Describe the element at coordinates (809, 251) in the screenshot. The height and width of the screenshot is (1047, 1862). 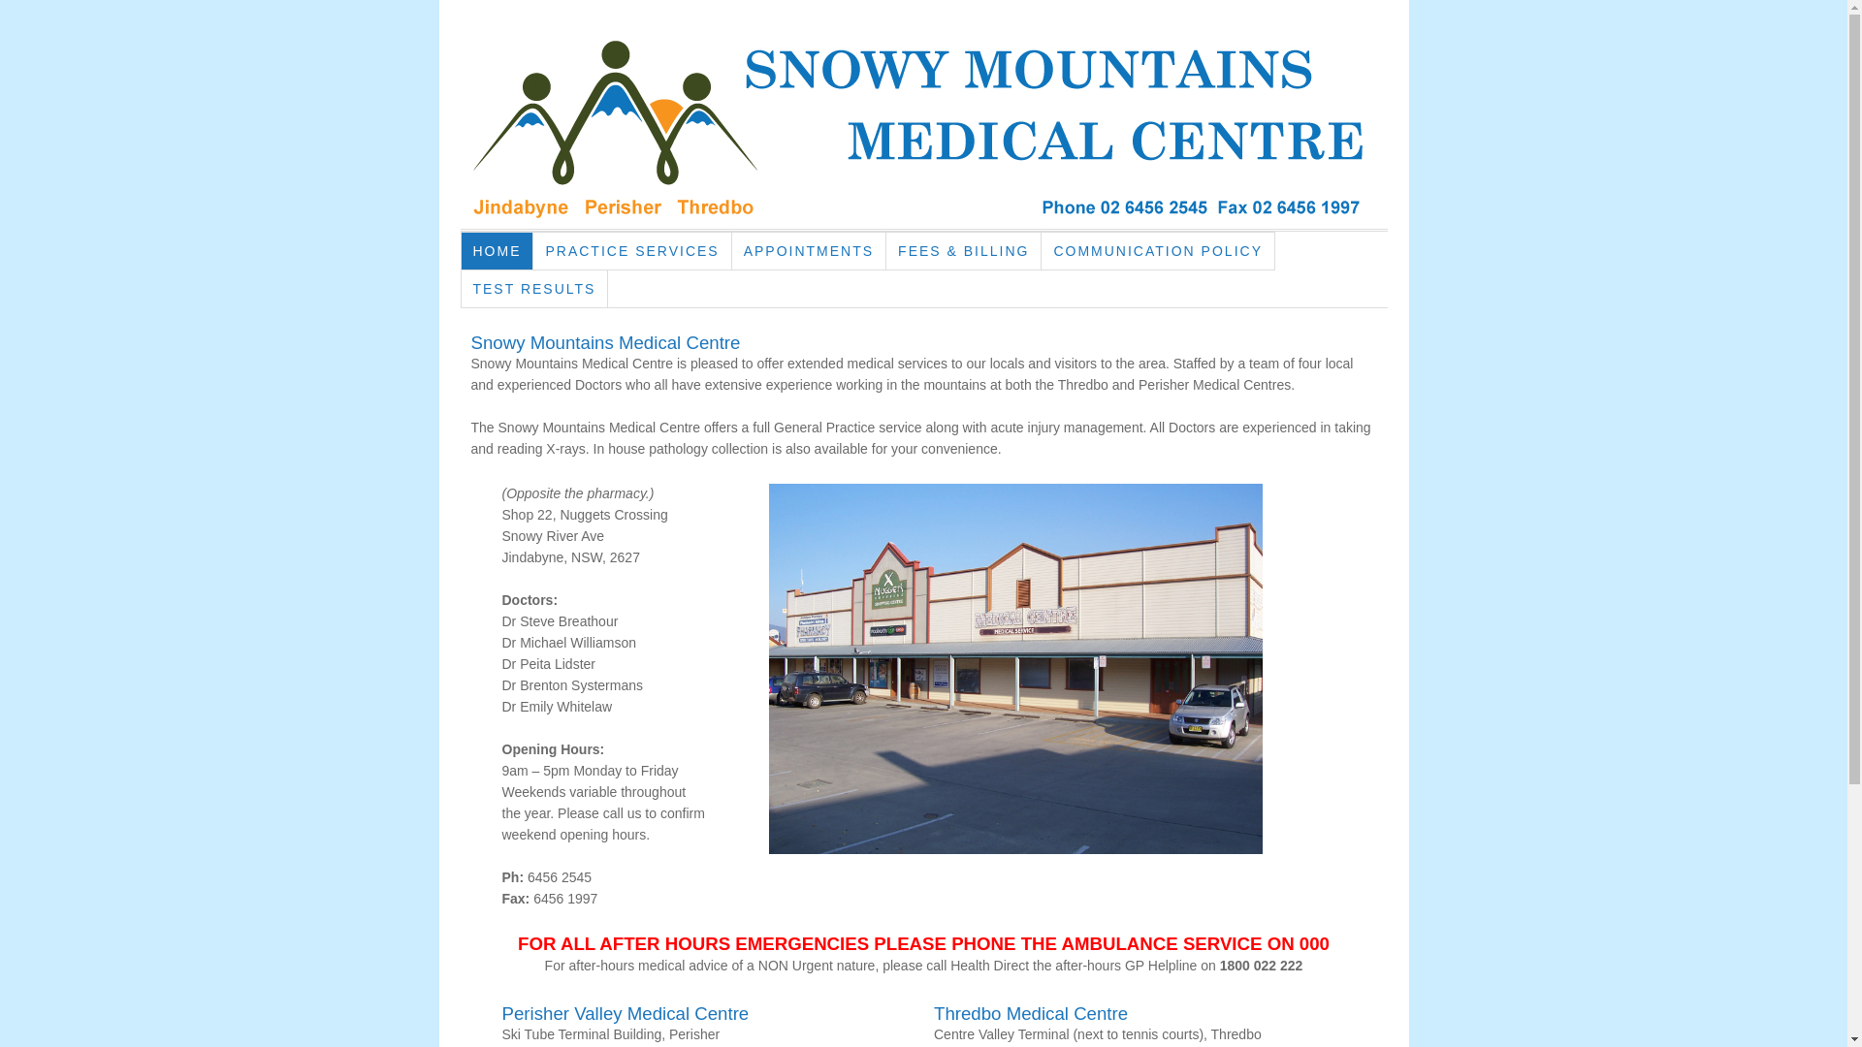
I see `APPOINTMENTS` at that location.